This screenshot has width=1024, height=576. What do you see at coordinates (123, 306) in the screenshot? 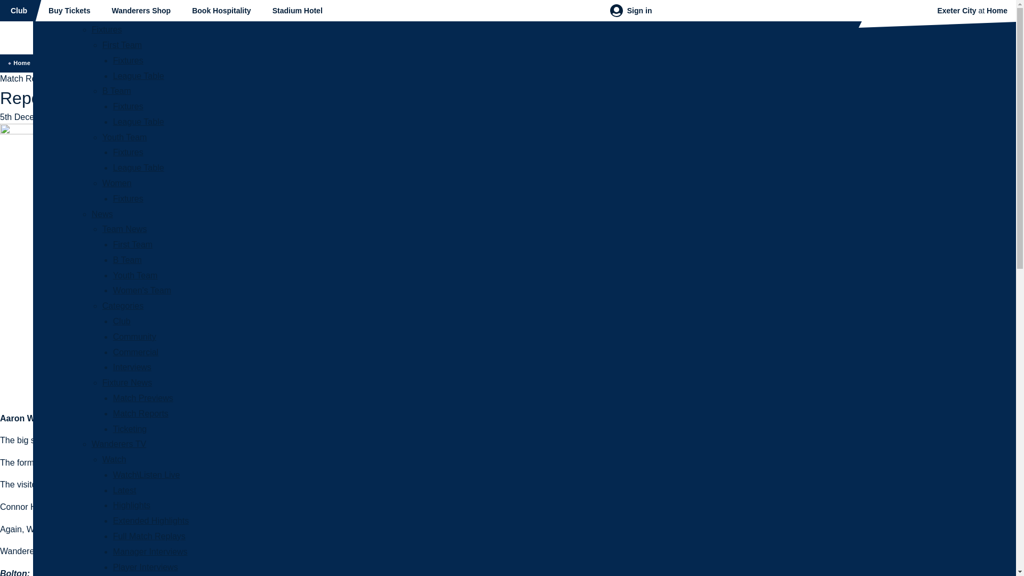
I see `Categories` at bounding box center [123, 306].